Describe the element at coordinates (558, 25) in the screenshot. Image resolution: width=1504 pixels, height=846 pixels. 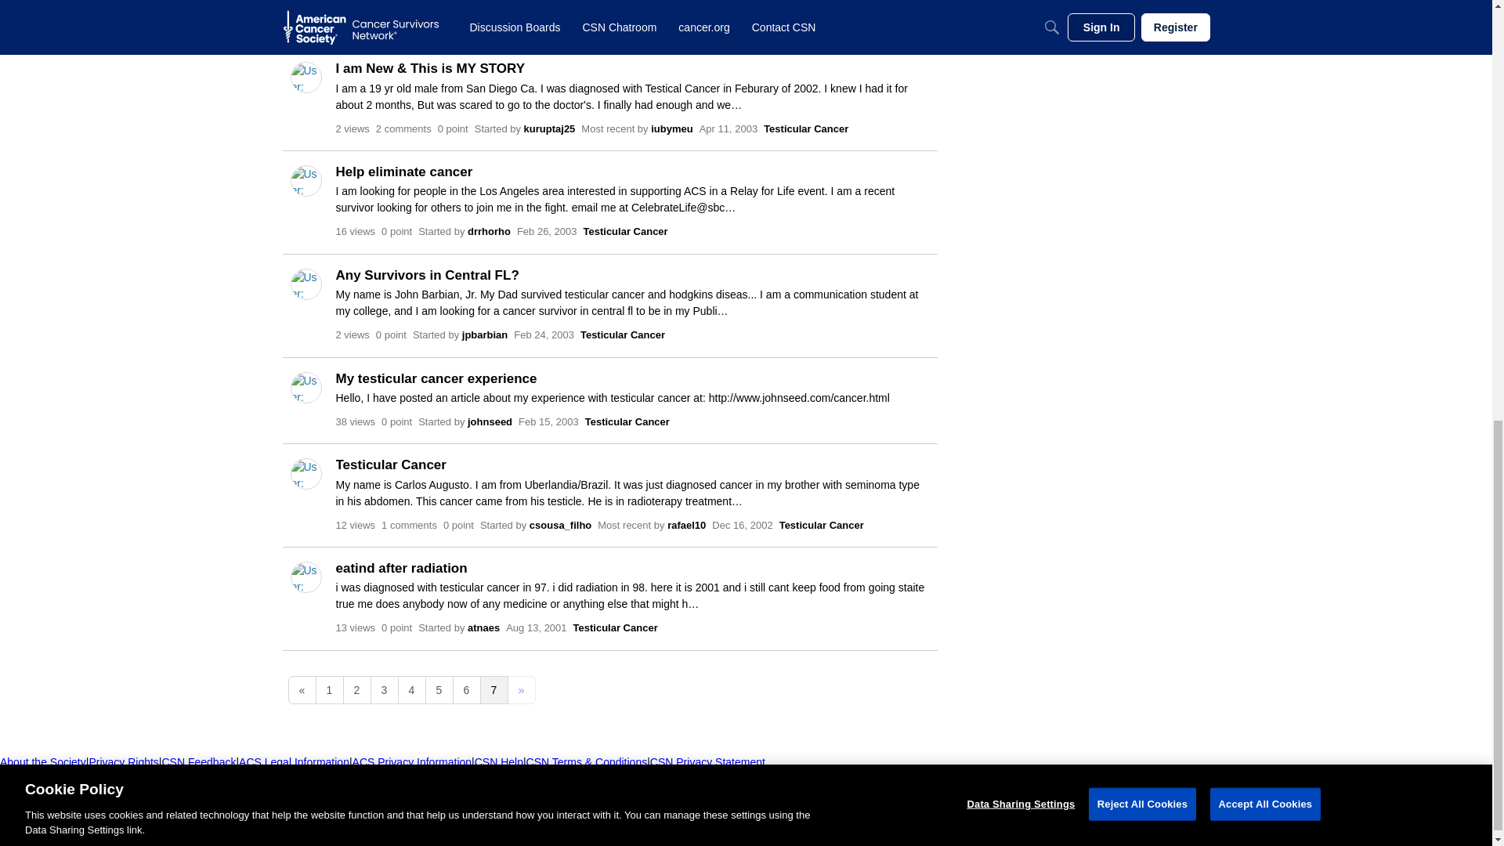
I see `rogermoore` at that location.